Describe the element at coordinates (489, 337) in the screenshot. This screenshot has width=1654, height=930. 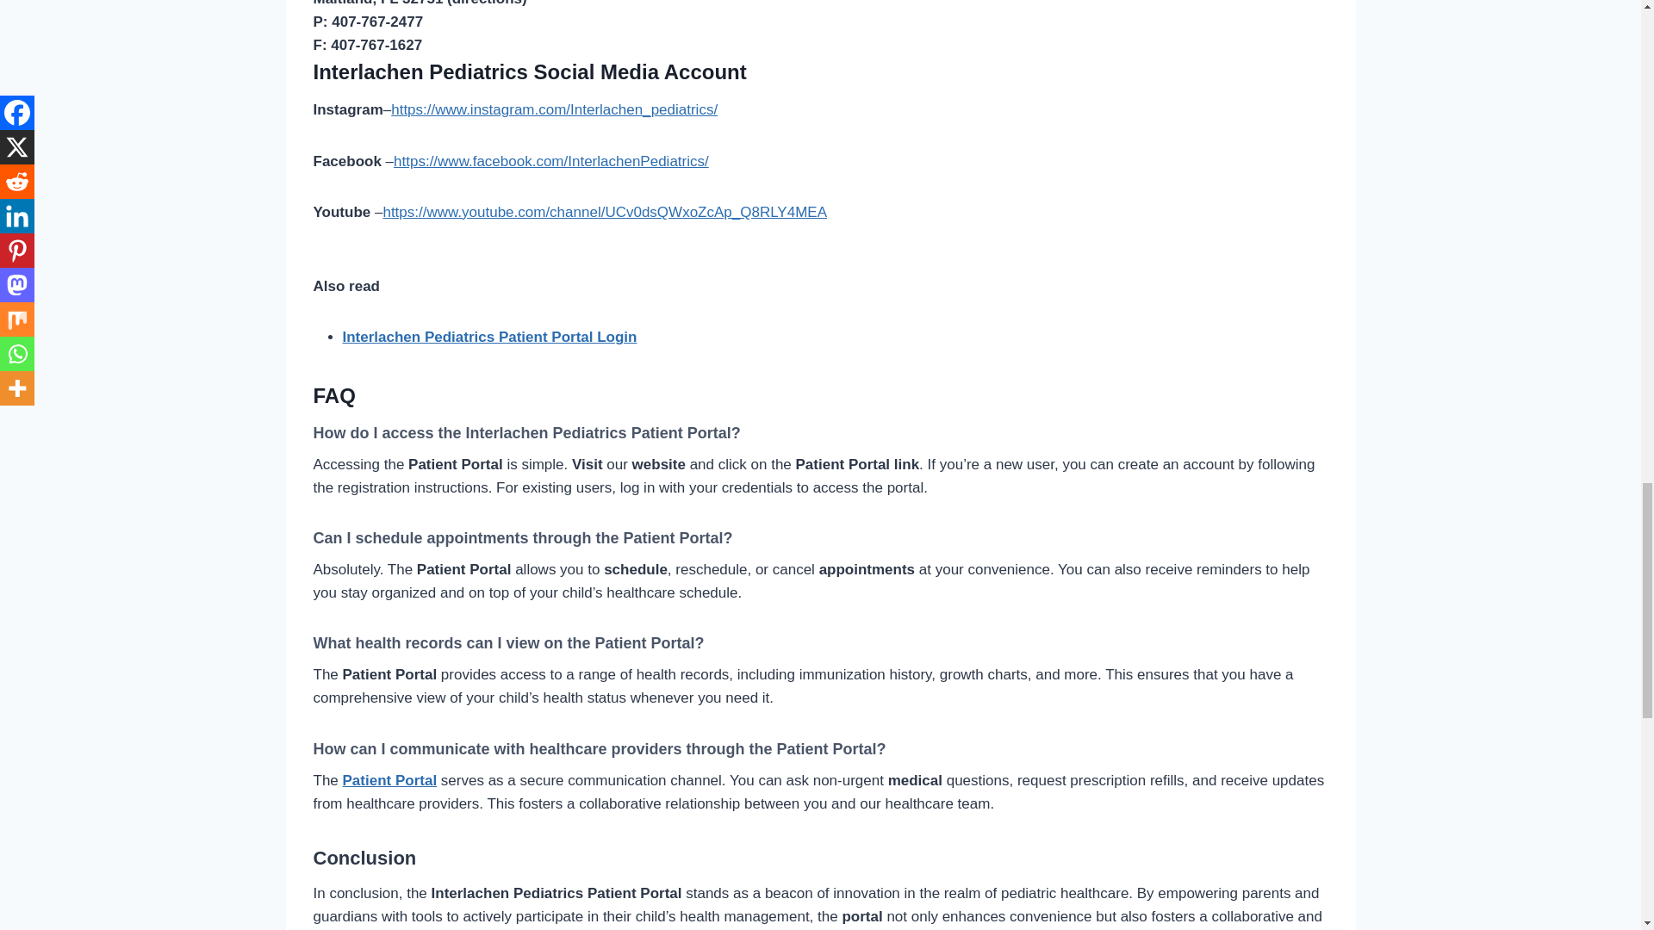
I see `Interlachen Pediatrics Patient Portal Login` at that location.